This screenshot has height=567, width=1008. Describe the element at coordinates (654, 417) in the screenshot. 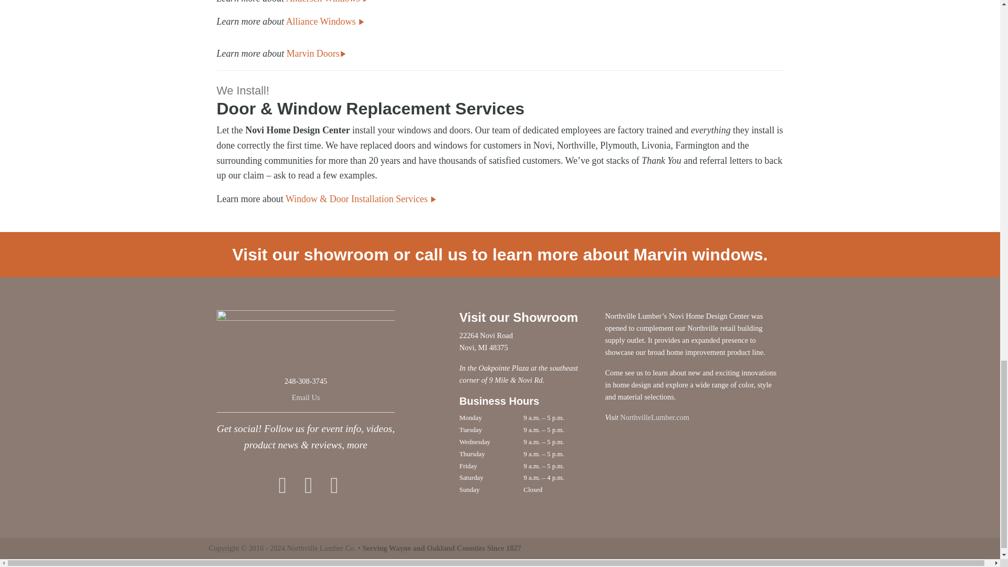

I see `NorthvilleLumber.com` at that location.